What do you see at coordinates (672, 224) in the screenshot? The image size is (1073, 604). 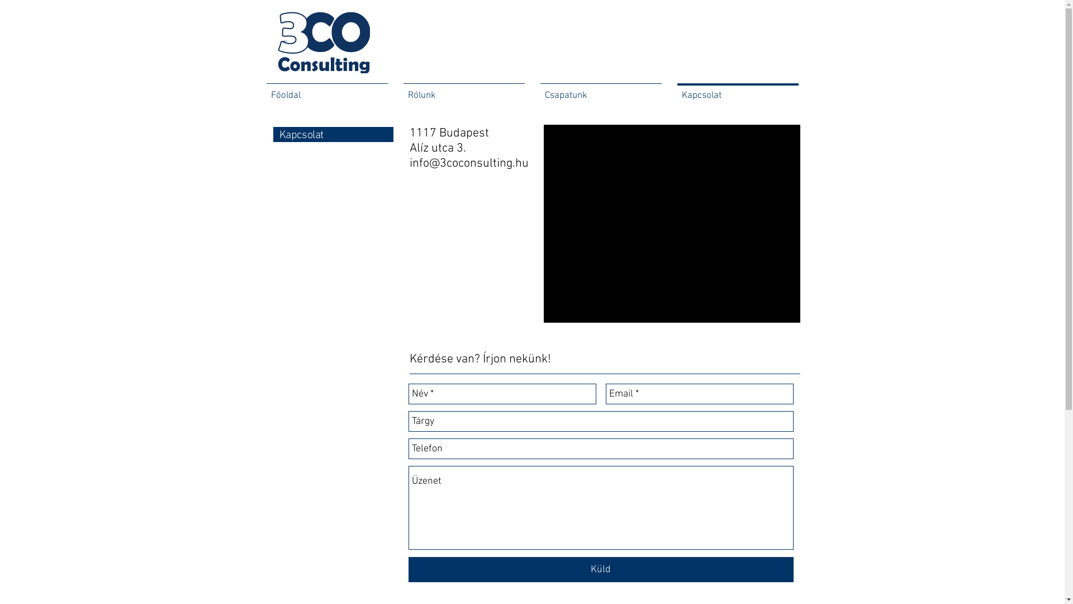 I see `Google Maps` at bounding box center [672, 224].